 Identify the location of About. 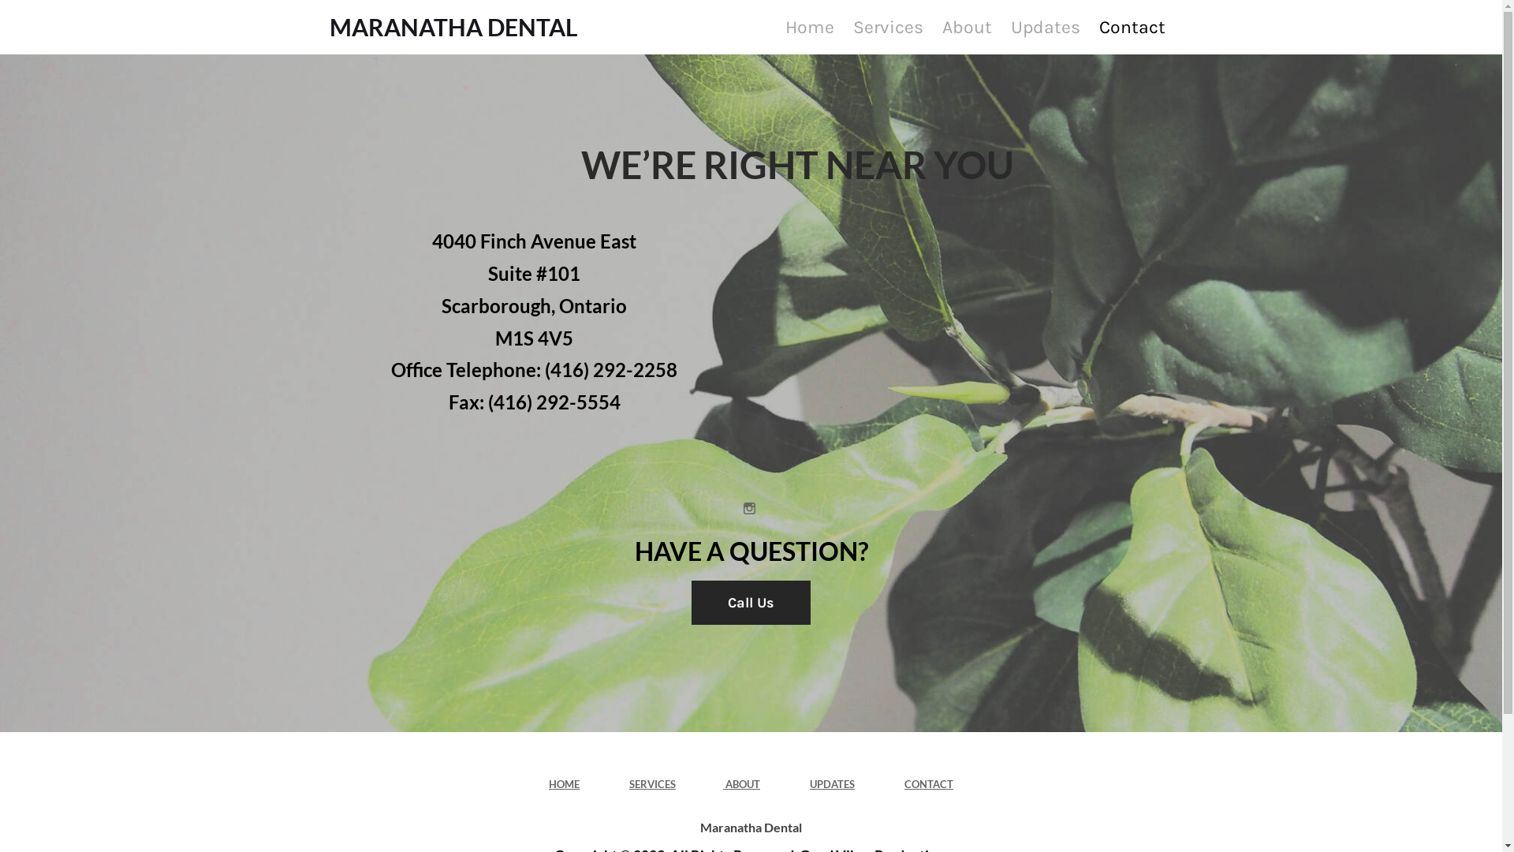
(967, 27).